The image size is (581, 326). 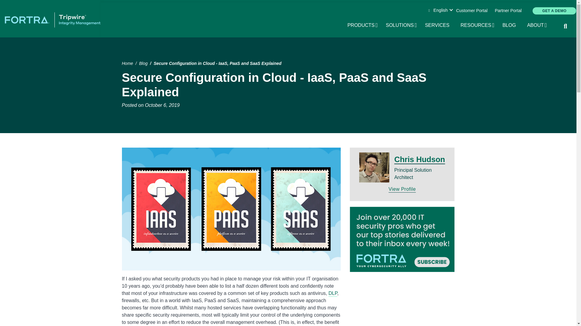 I want to click on Home, so click(x=478, y=25).